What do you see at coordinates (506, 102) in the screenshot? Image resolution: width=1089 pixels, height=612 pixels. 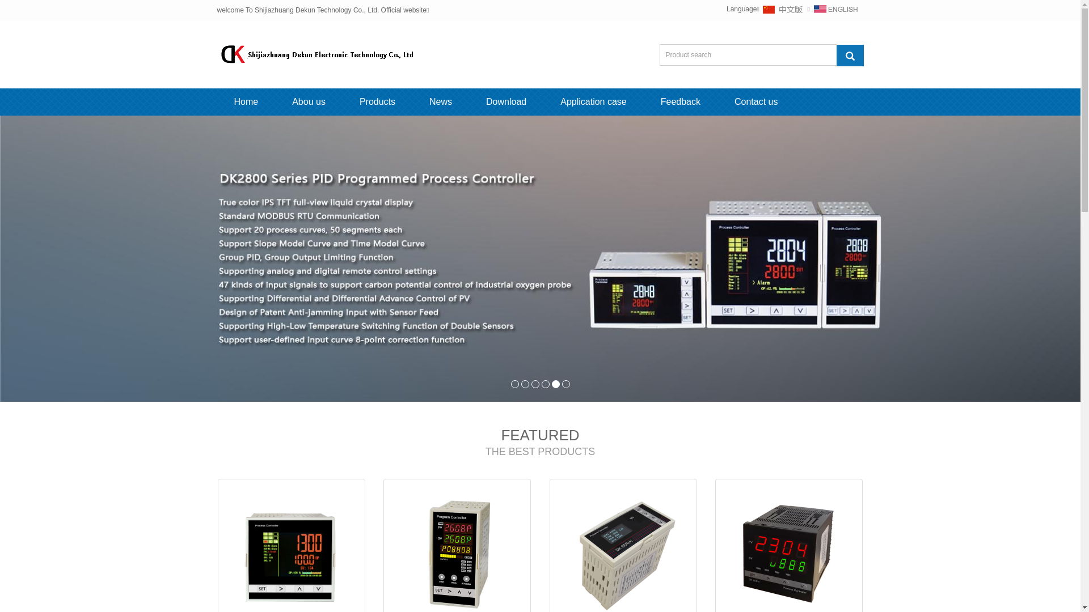 I see `Download` at bounding box center [506, 102].